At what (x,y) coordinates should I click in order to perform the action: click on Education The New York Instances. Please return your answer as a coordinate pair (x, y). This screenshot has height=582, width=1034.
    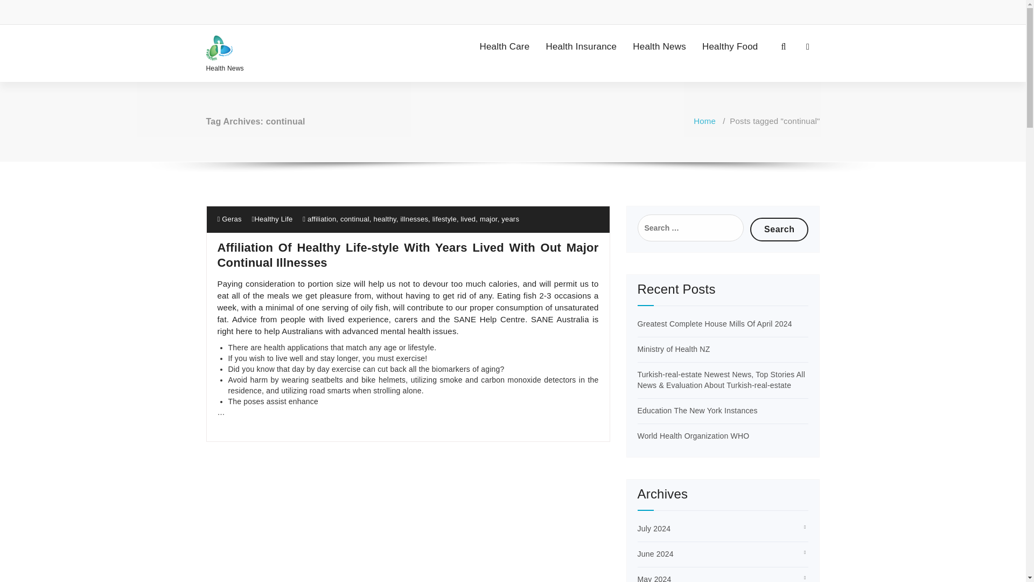
    Looking at the image, I should click on (698, 411).